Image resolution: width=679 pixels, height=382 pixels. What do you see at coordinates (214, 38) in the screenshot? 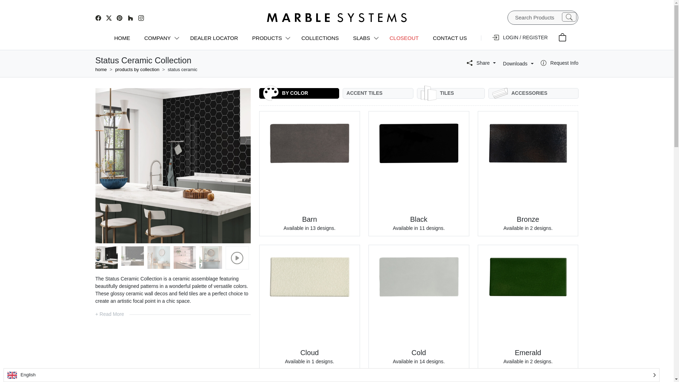
I see `DEALER LOCATOR` at bounding box center [214, 38].